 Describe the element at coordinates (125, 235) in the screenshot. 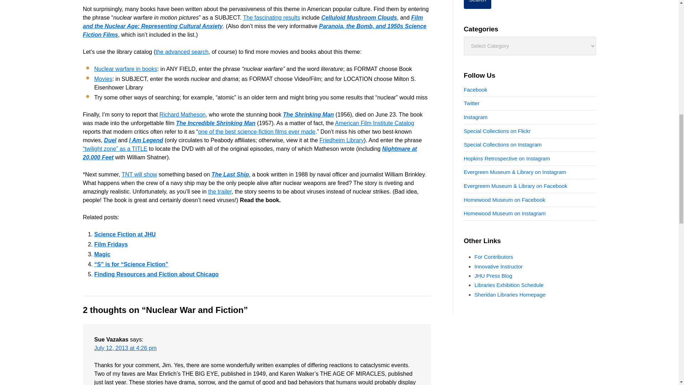

I see `Science Fiction at JHU` at that location.